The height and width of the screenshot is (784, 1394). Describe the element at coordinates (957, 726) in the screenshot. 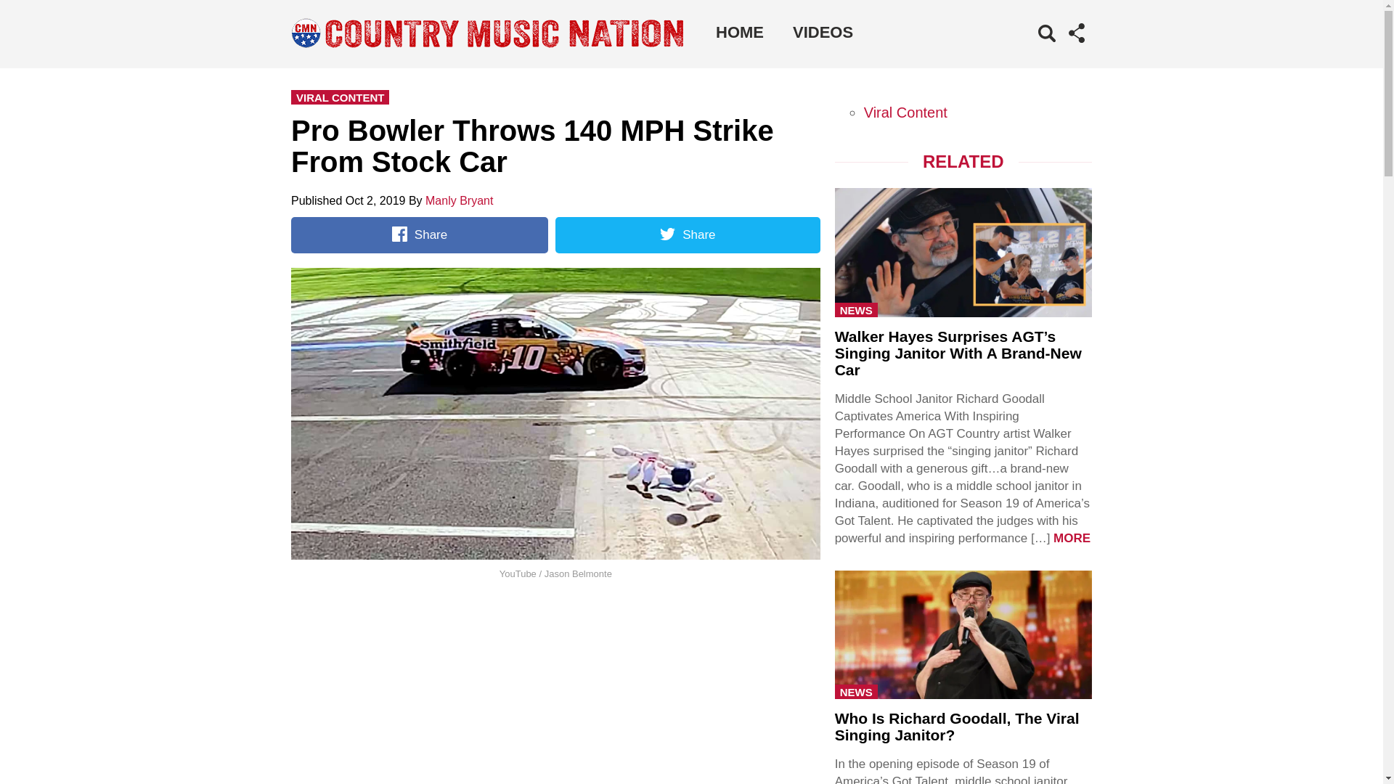

I see `Who Is Richard Goodall, The Viral Singing Janitor?` at that location.